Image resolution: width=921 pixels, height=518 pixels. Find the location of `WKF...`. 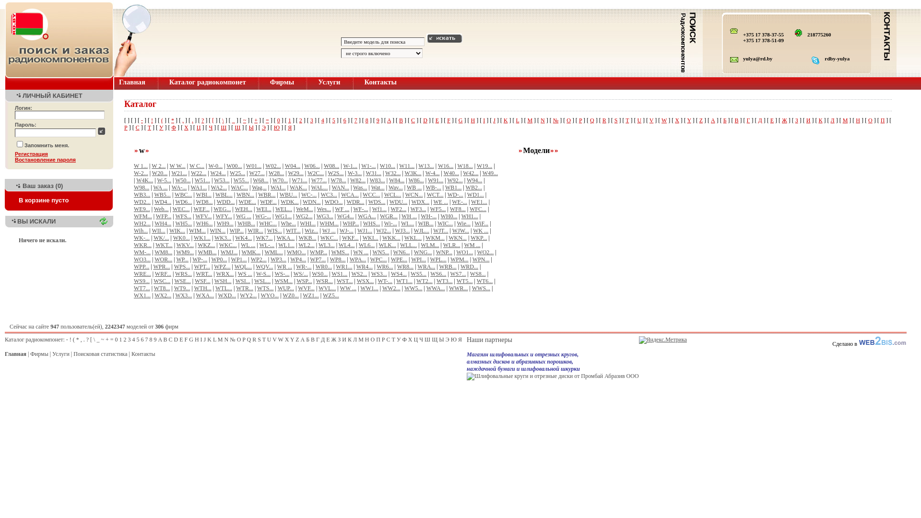

WKF... is located at coordinates (350, 238).